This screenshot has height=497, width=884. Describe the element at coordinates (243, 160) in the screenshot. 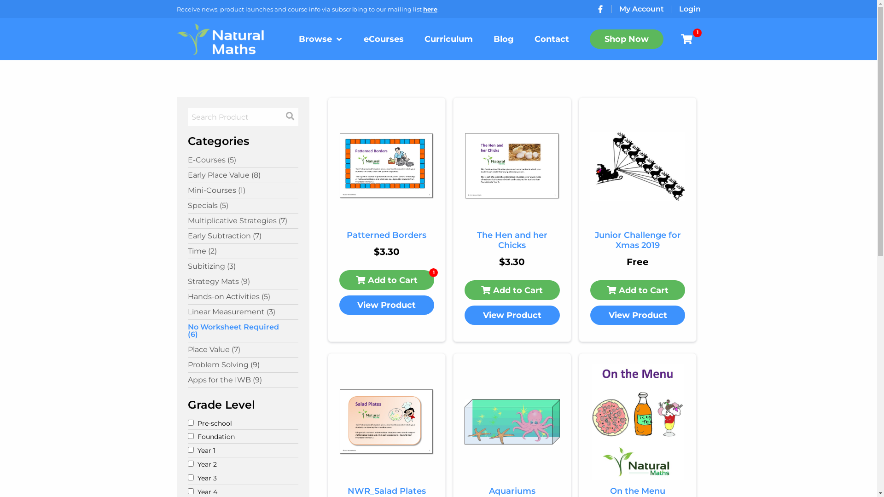

I see `E-Courses (5)` at that location.